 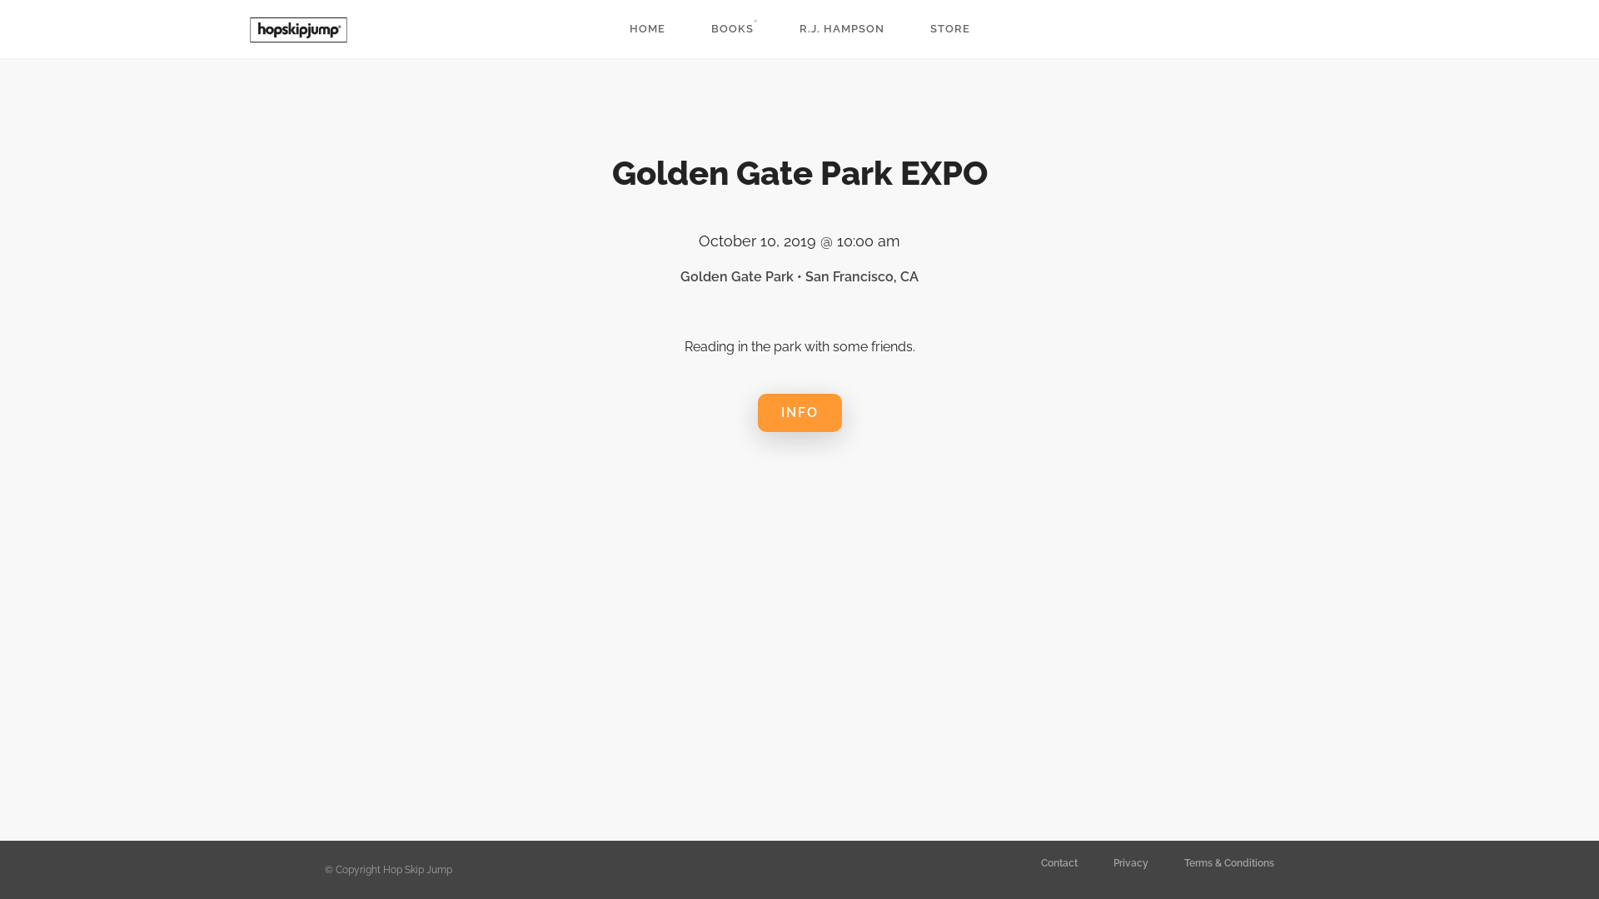 I want to click on R.J. HAMPSON, so click(x=842, y=29).